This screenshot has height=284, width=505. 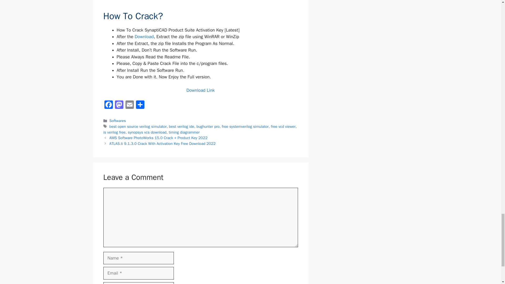 What do you see at coordinates (138, 126) in the screenshot?
I see `best open source verilog simulator` at bounding box center [138, 126].